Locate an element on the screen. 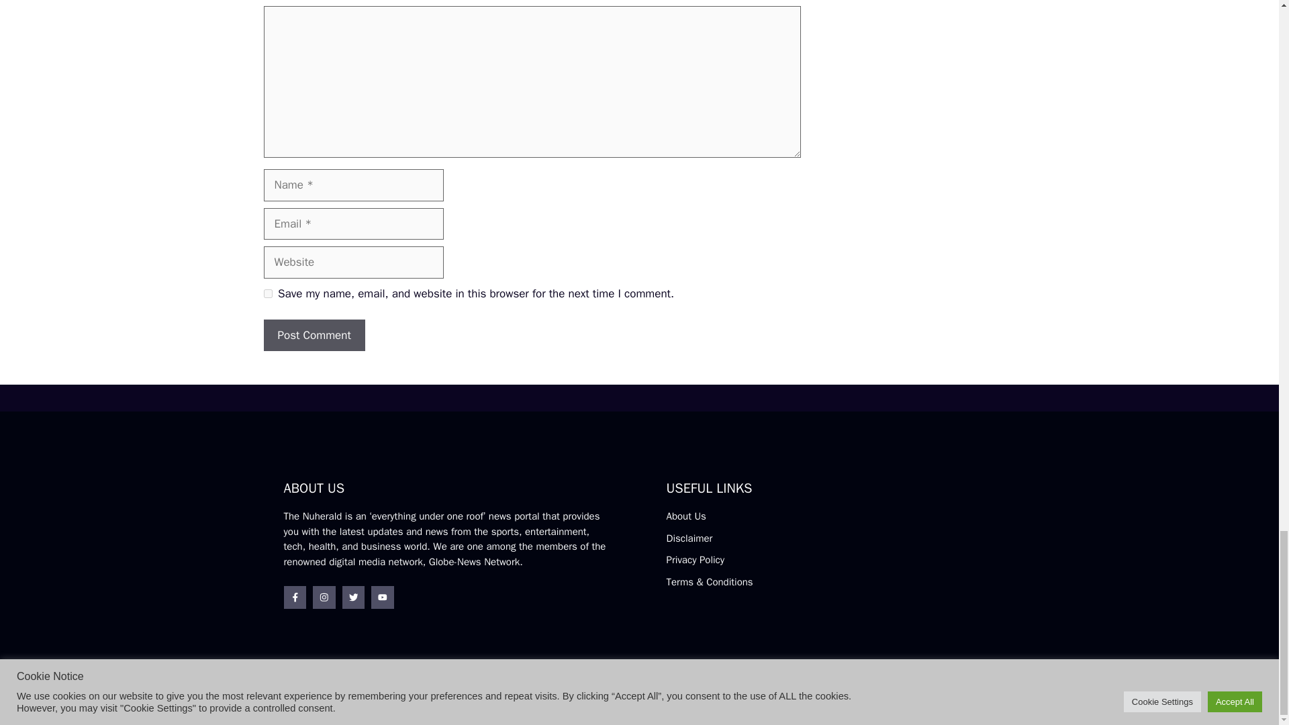  Post Comment is located at coordinates (314, 336).